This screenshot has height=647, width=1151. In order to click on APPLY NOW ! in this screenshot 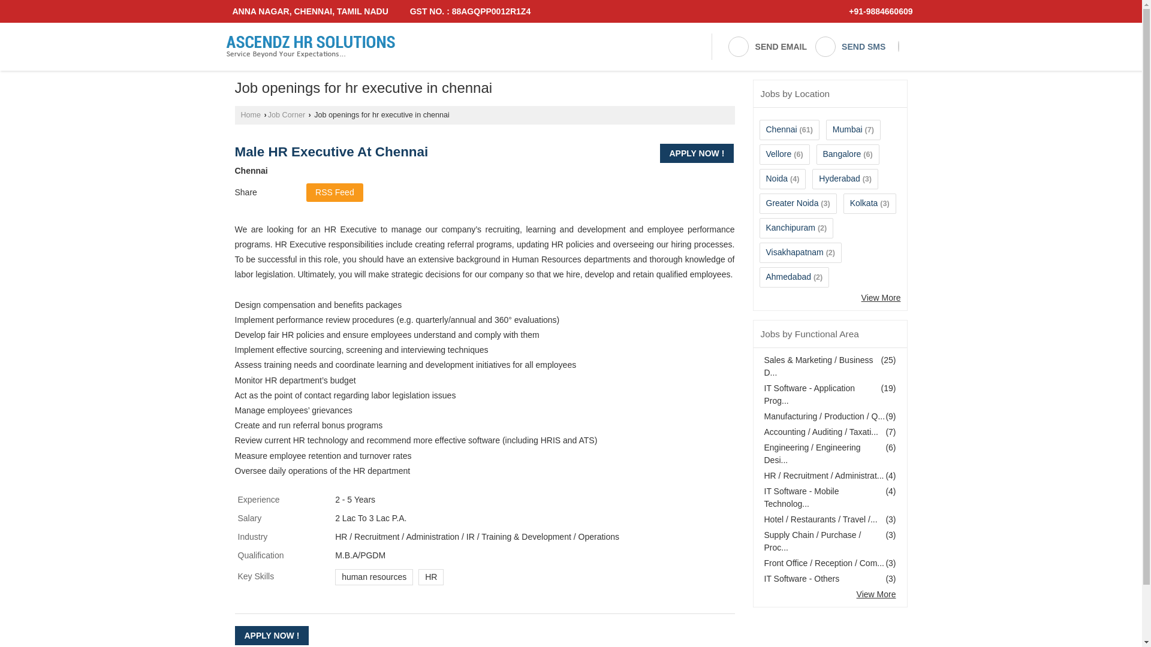, I will do `click(272, 635)`.